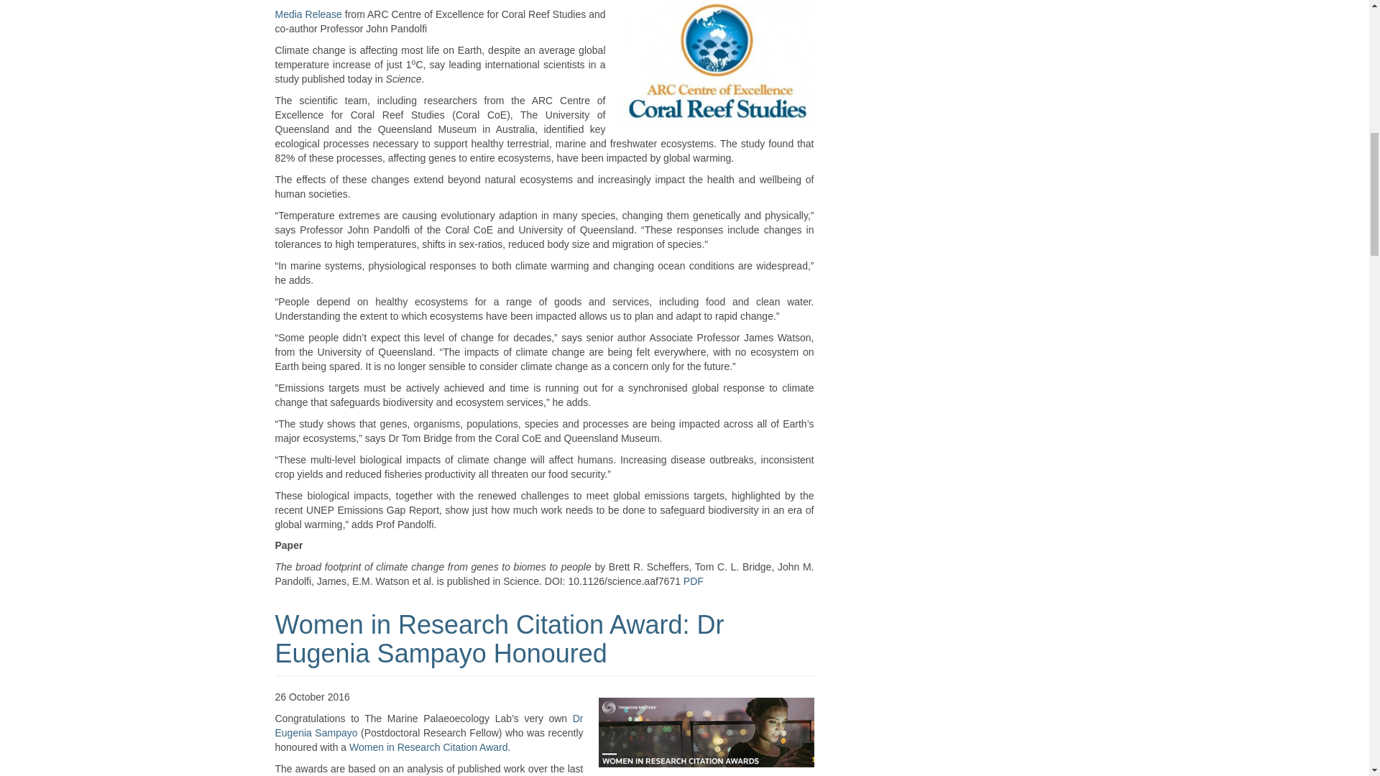  Describe the element at coordinates (428, 747) in the screenshot. I see `Women in Research Citation Award` at that location.